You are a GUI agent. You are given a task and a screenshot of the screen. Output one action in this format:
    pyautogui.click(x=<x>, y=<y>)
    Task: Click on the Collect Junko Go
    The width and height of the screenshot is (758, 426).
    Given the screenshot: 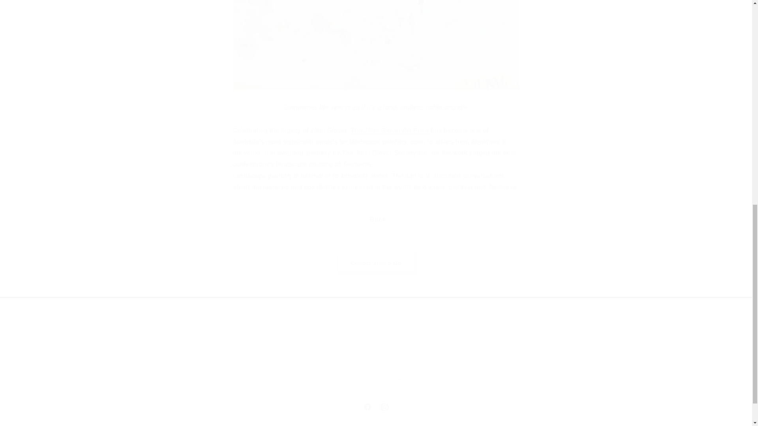 What is the action you would take?
    pyautogui.click(x=375, y=263)
    